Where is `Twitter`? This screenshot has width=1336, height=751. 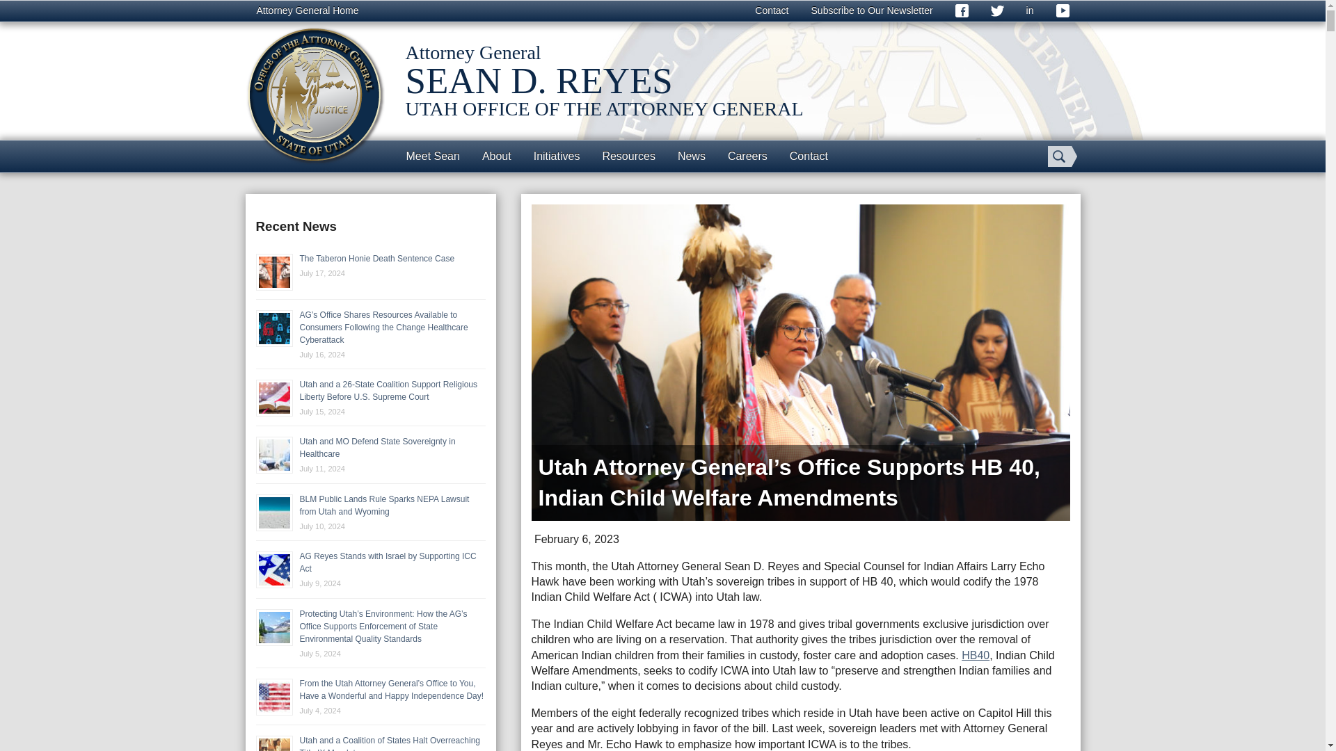
Twitter is located at coordinates (997, 11).